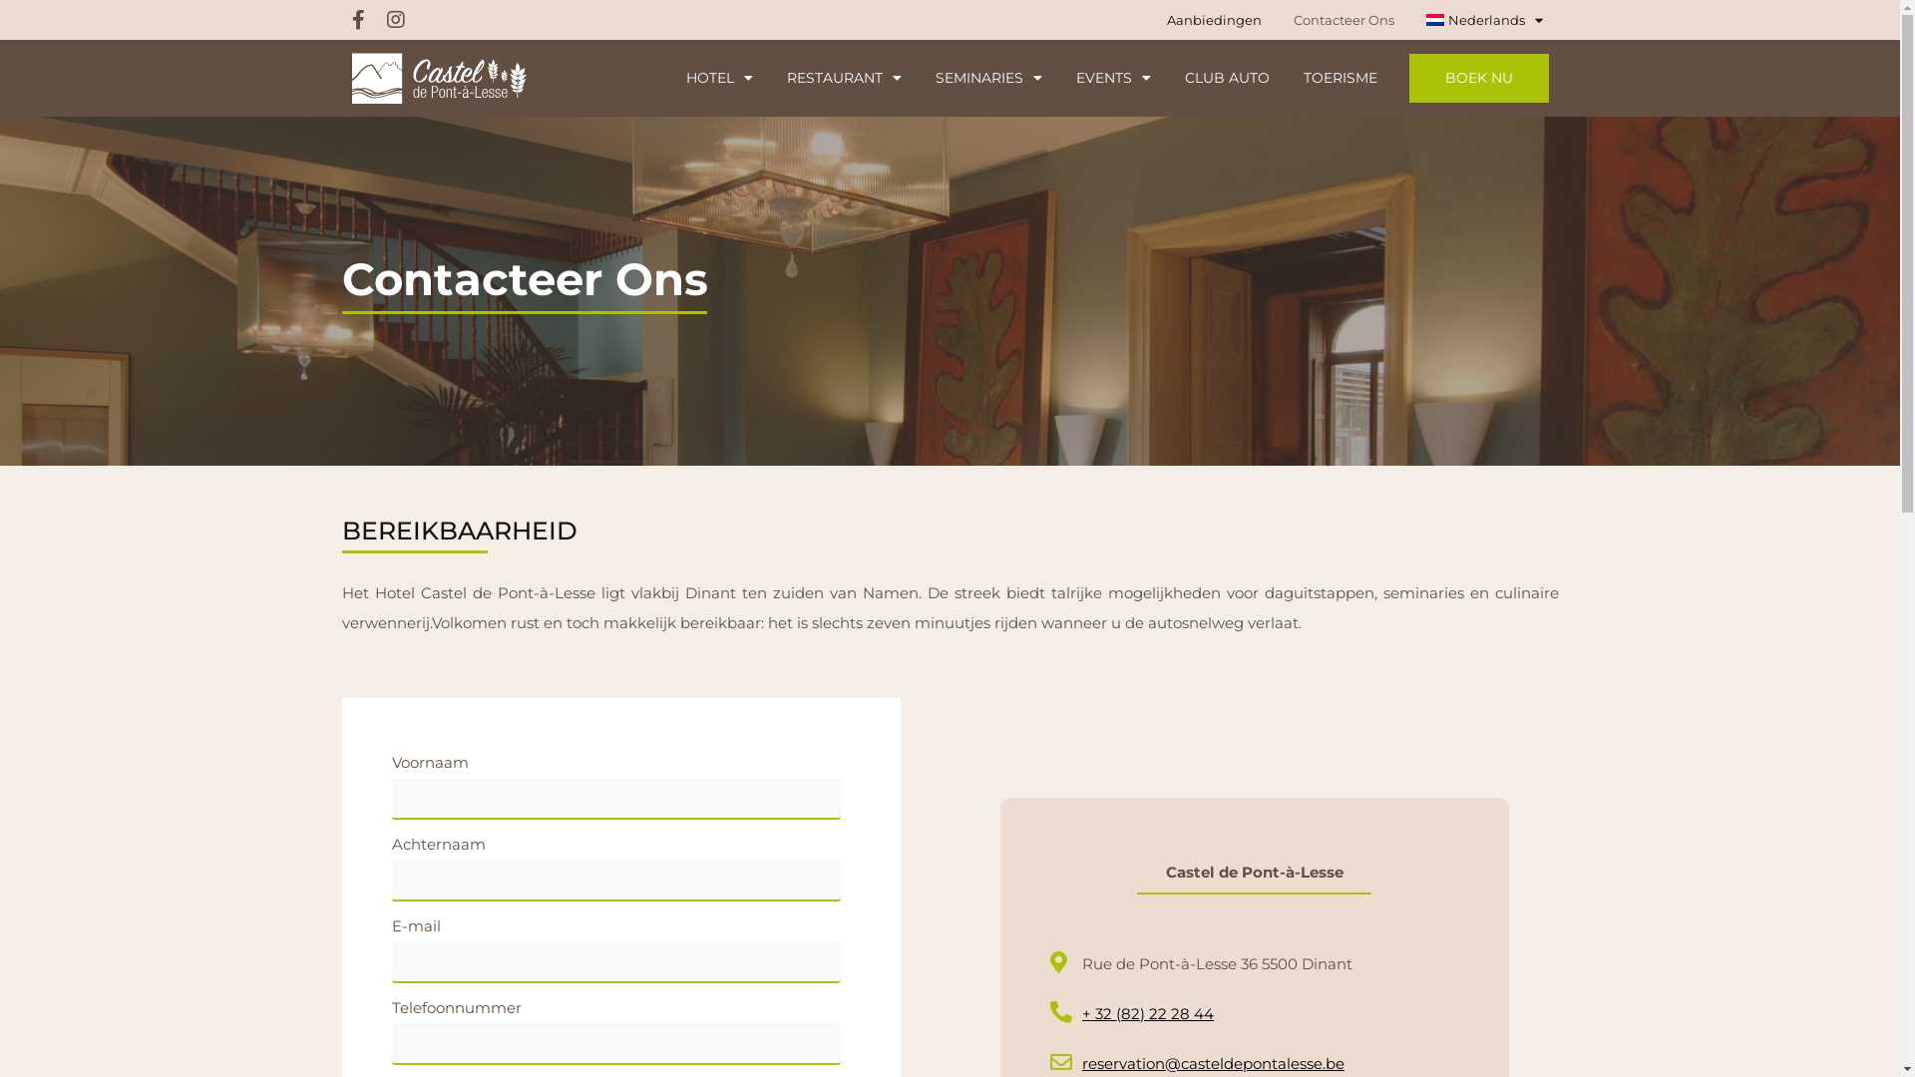 The image size is (1915, 1077). Describe the element at coordinates (1344, 20) in the screenshot. I see `Contacteer Ons` at that location.